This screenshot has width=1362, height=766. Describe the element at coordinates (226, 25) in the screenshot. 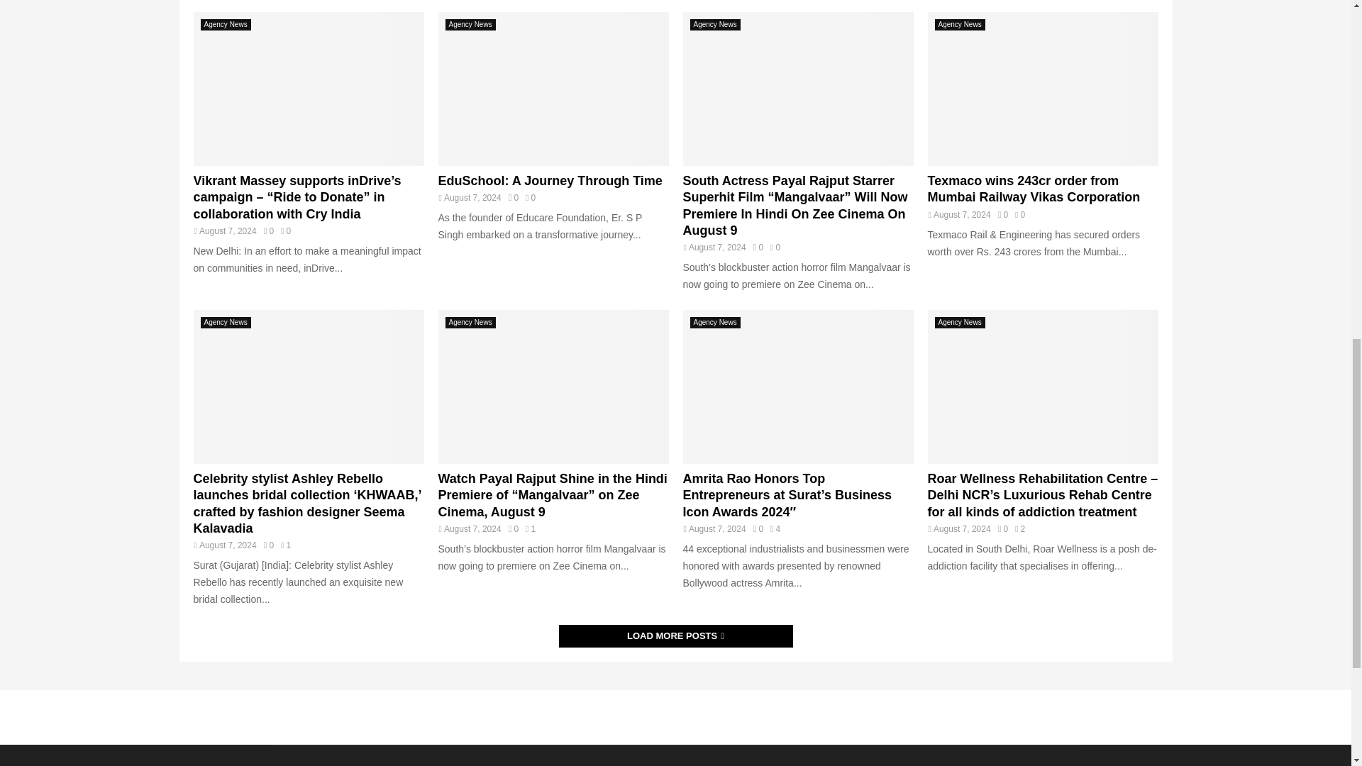

I see `View all posts in Agency News` at that location.